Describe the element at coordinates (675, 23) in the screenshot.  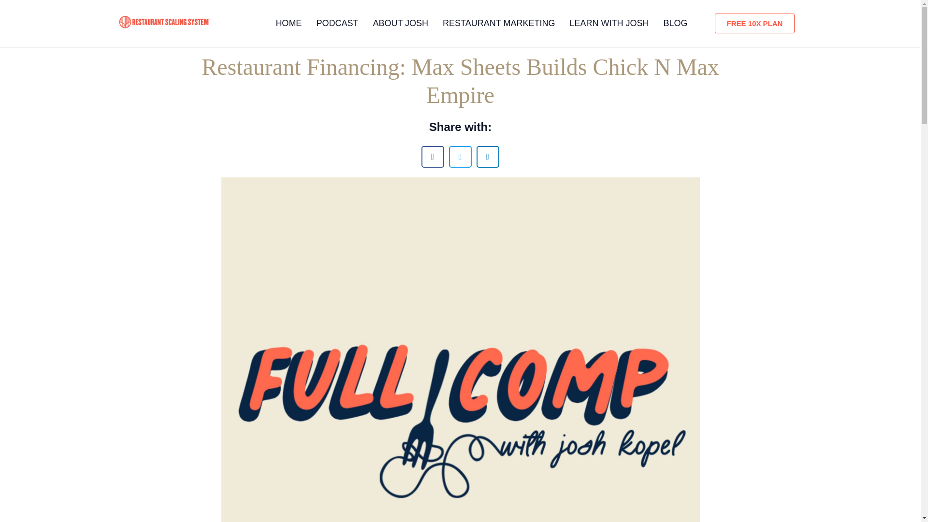
I see `BLOG` at that location.